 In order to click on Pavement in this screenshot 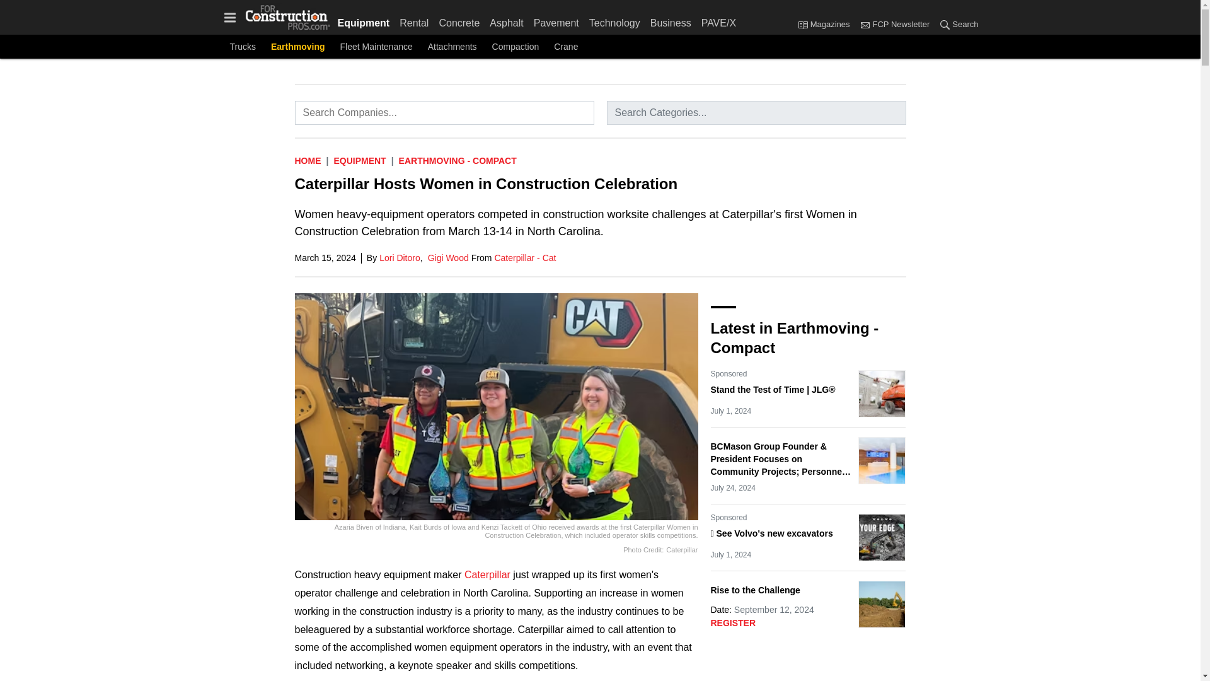, I will do `click(556, 20)`.